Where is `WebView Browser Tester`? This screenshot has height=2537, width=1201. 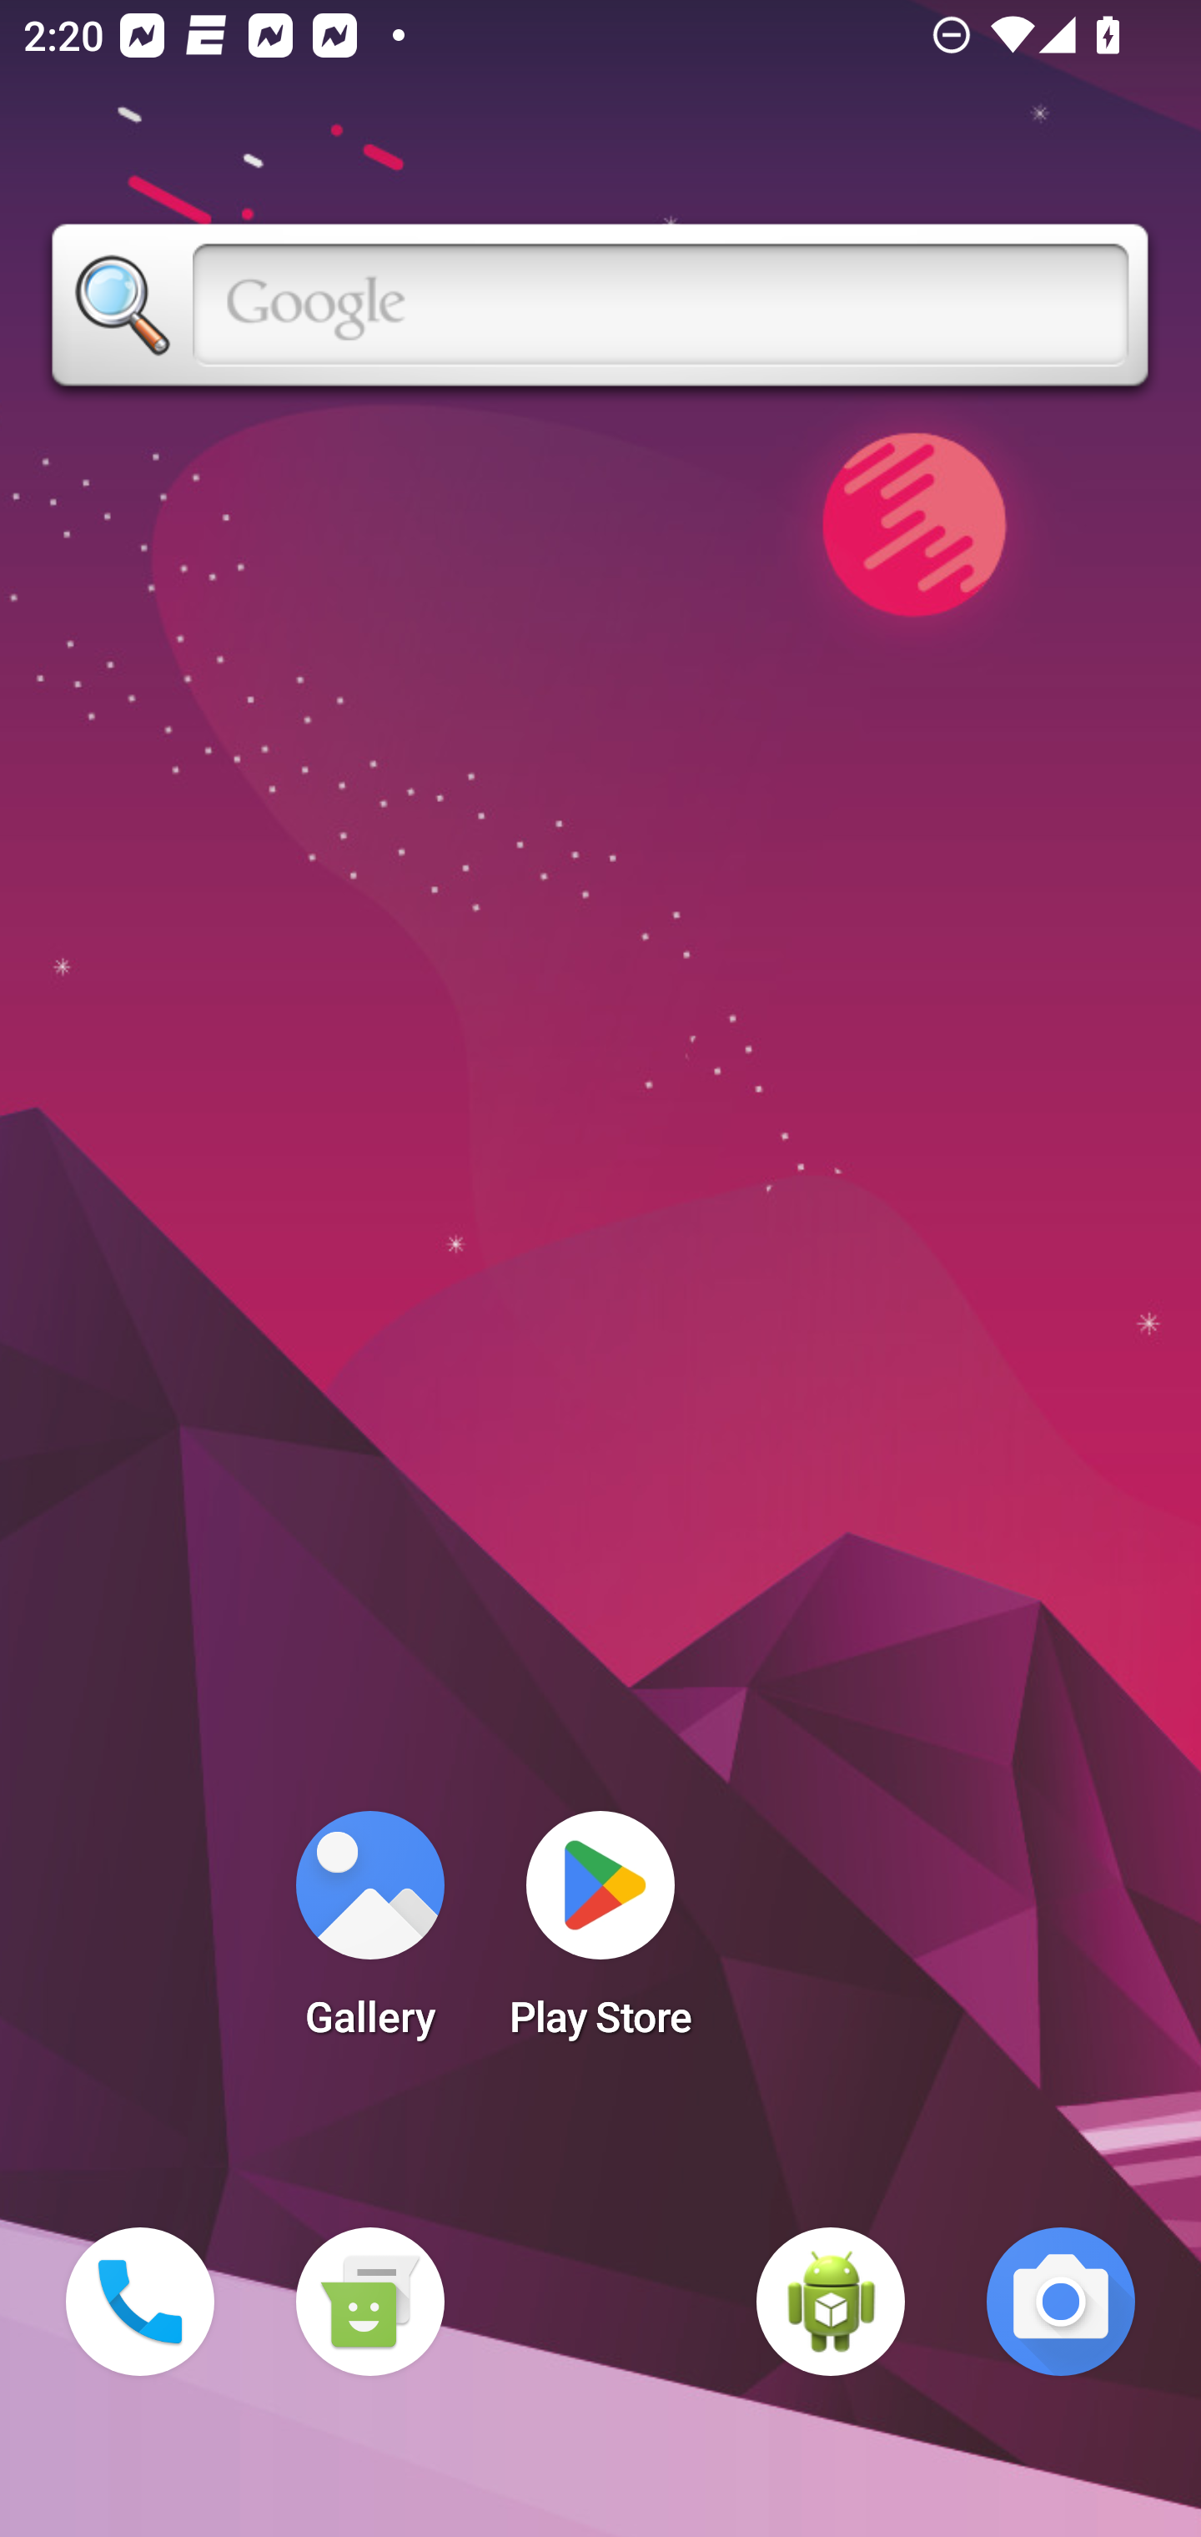 WebView Browser Tester is located at coordinates (831, 2302).